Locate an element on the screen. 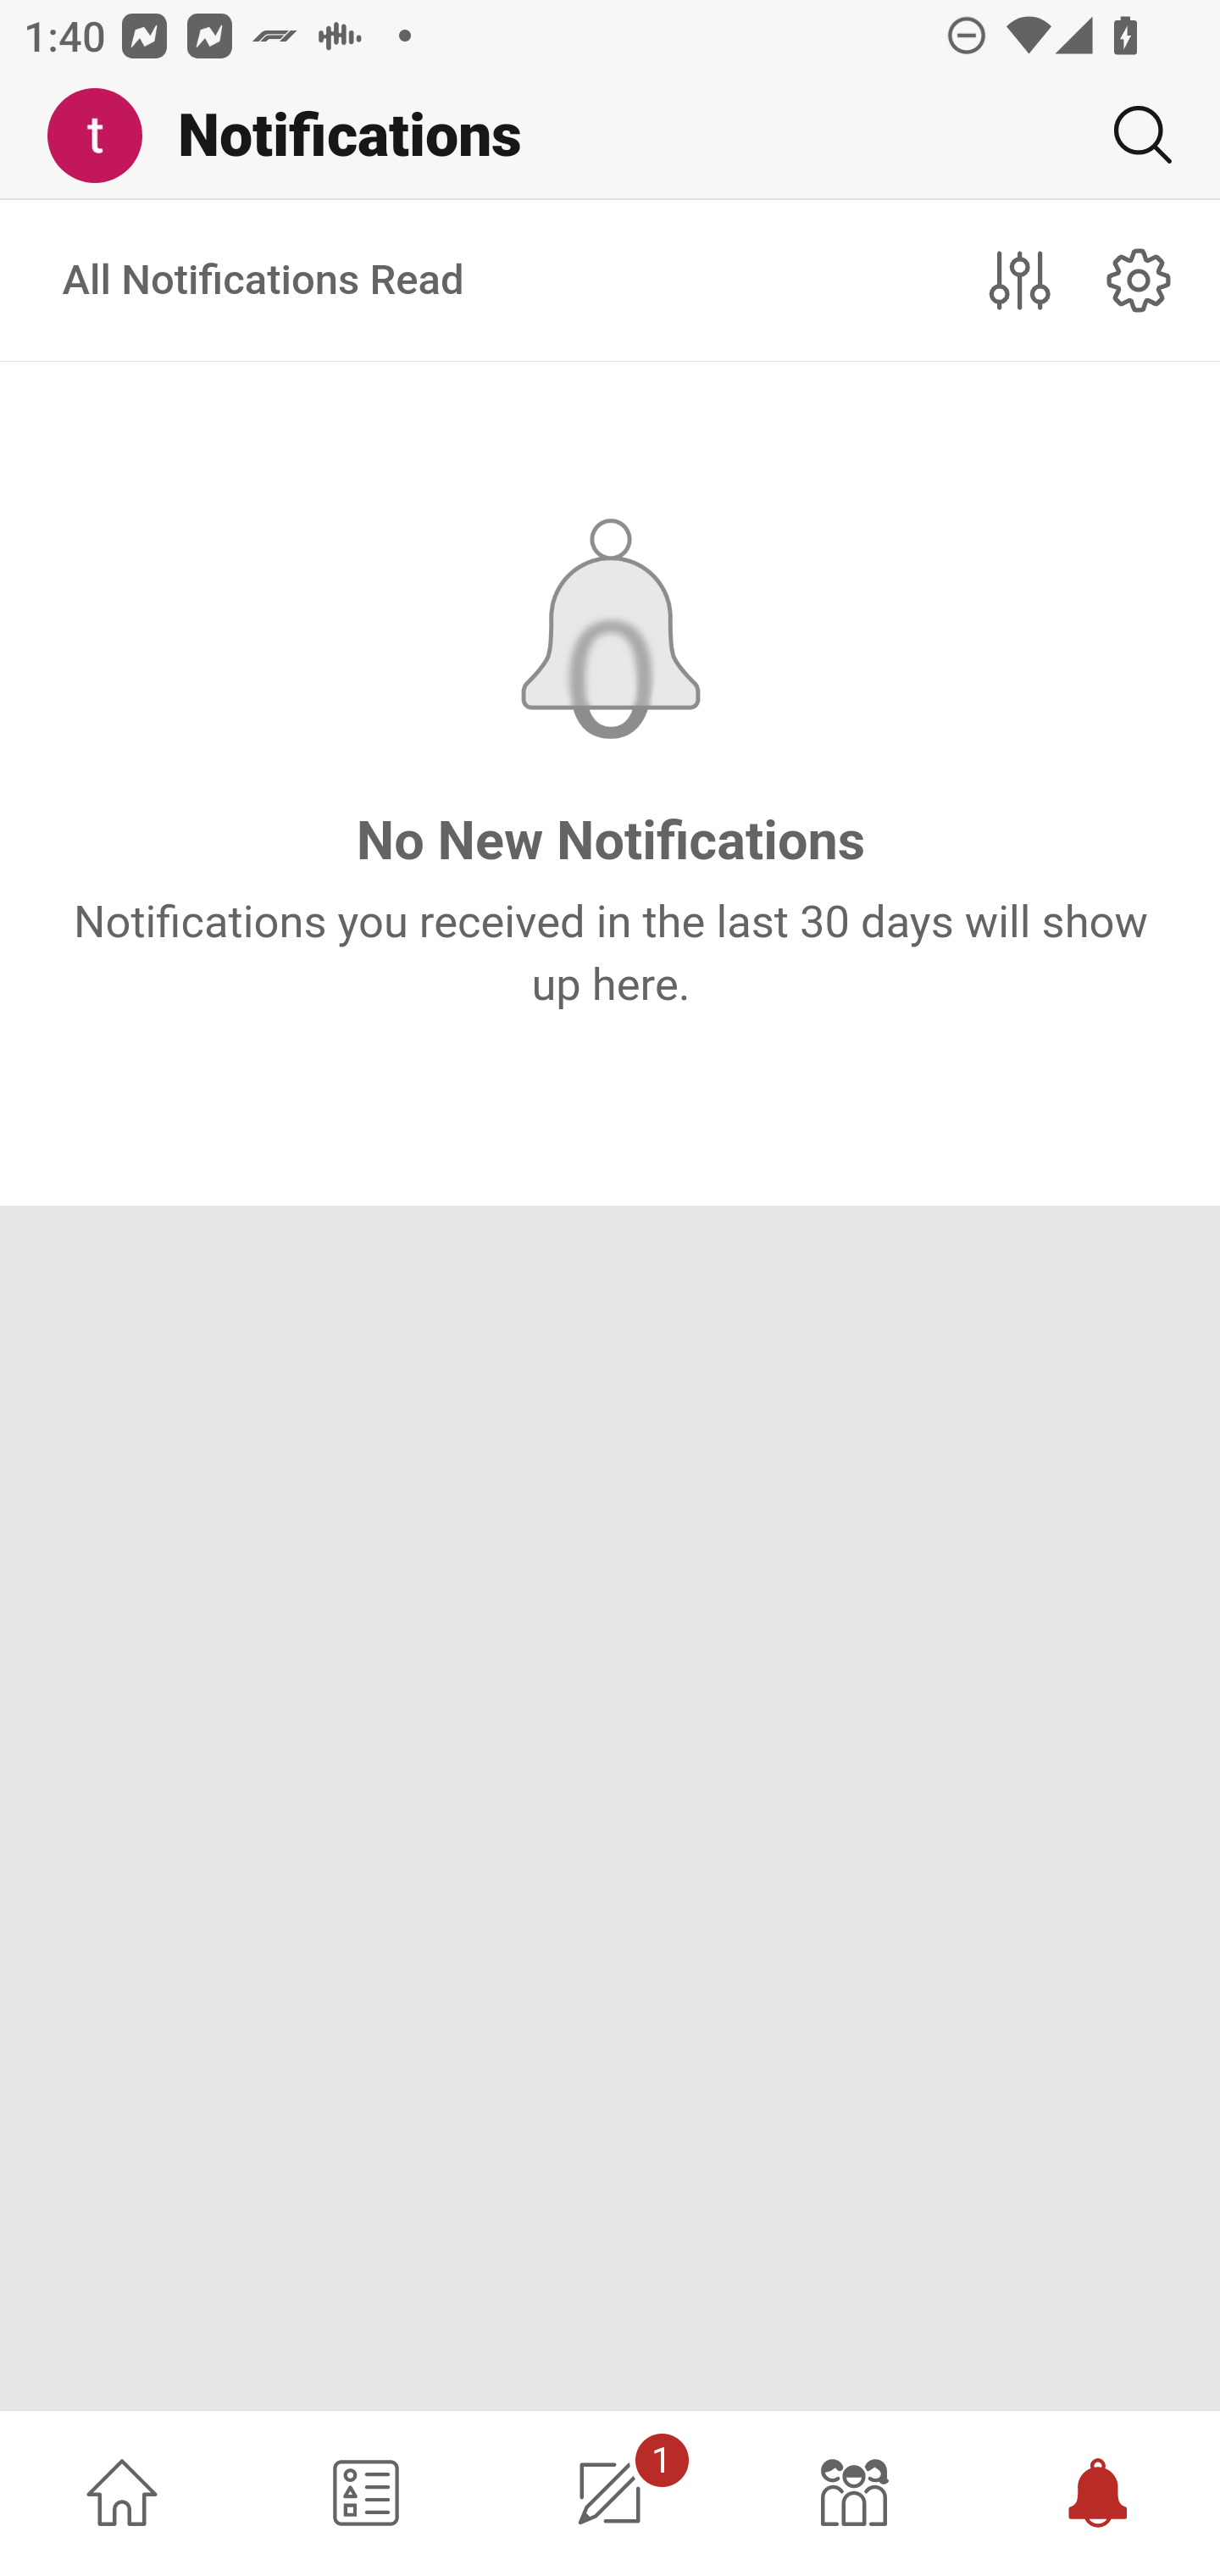  1 is located at coordinates (610, 2493).